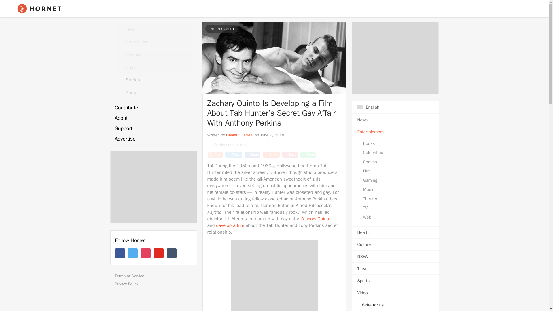 The width and height of the screenshot is (553, 311). What do you see at coordinates (308, 154) in the screenshot?
I see `Send` at bounding box center [308, 154].